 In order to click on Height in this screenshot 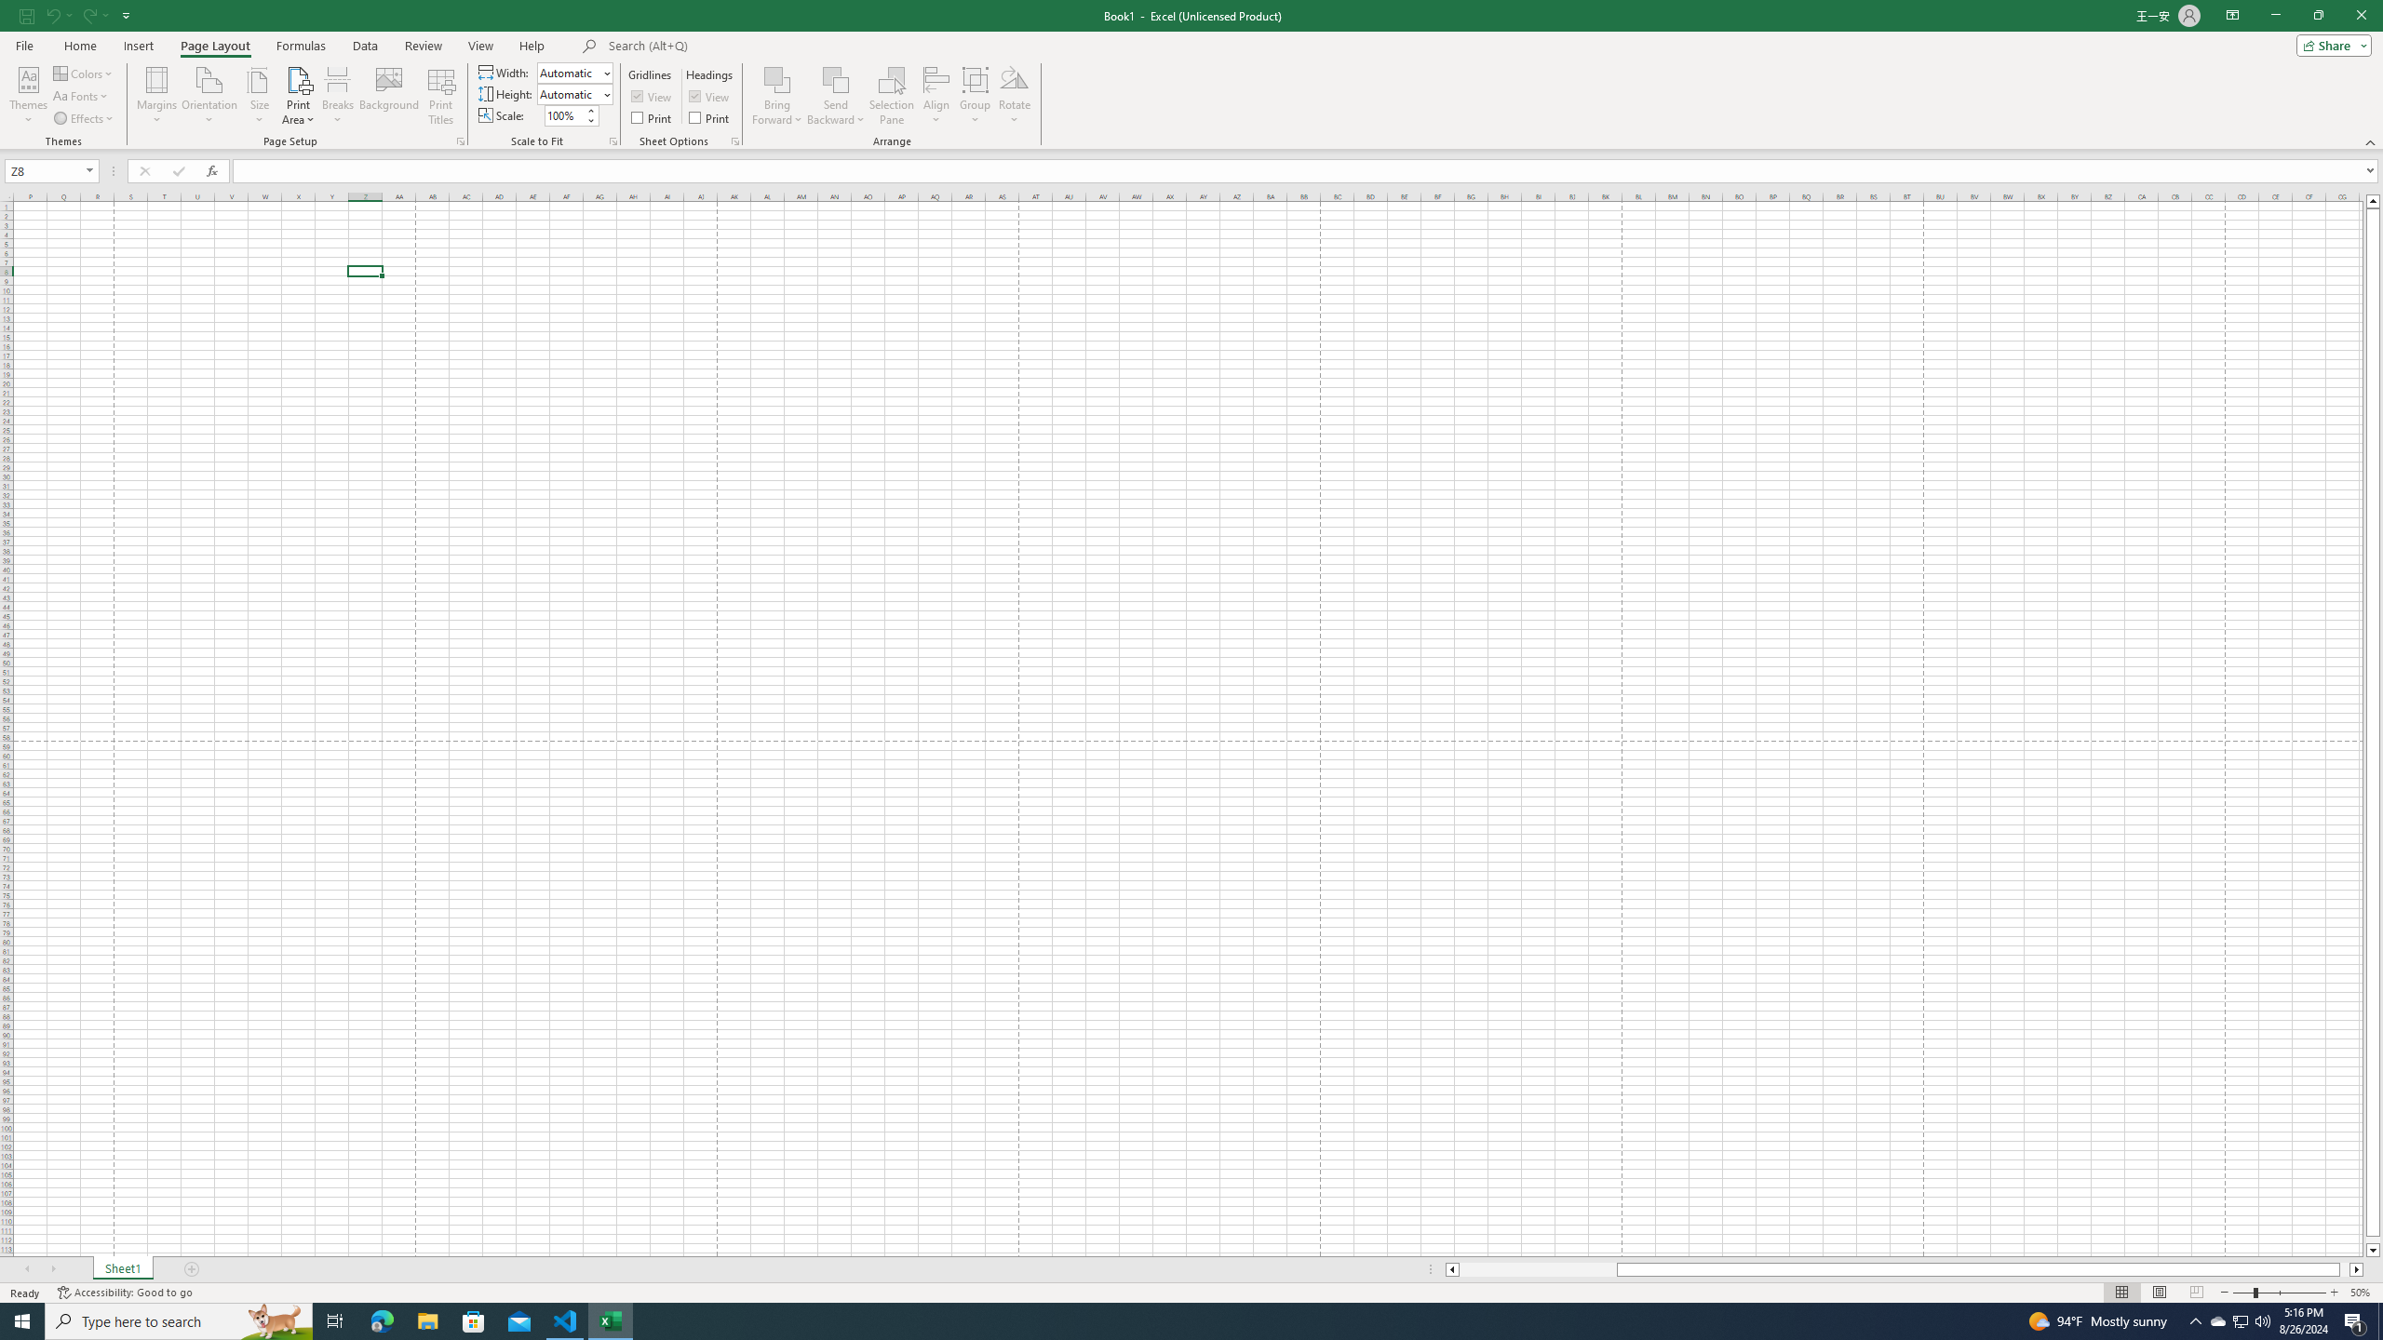, I will do `click(573, 93)`.